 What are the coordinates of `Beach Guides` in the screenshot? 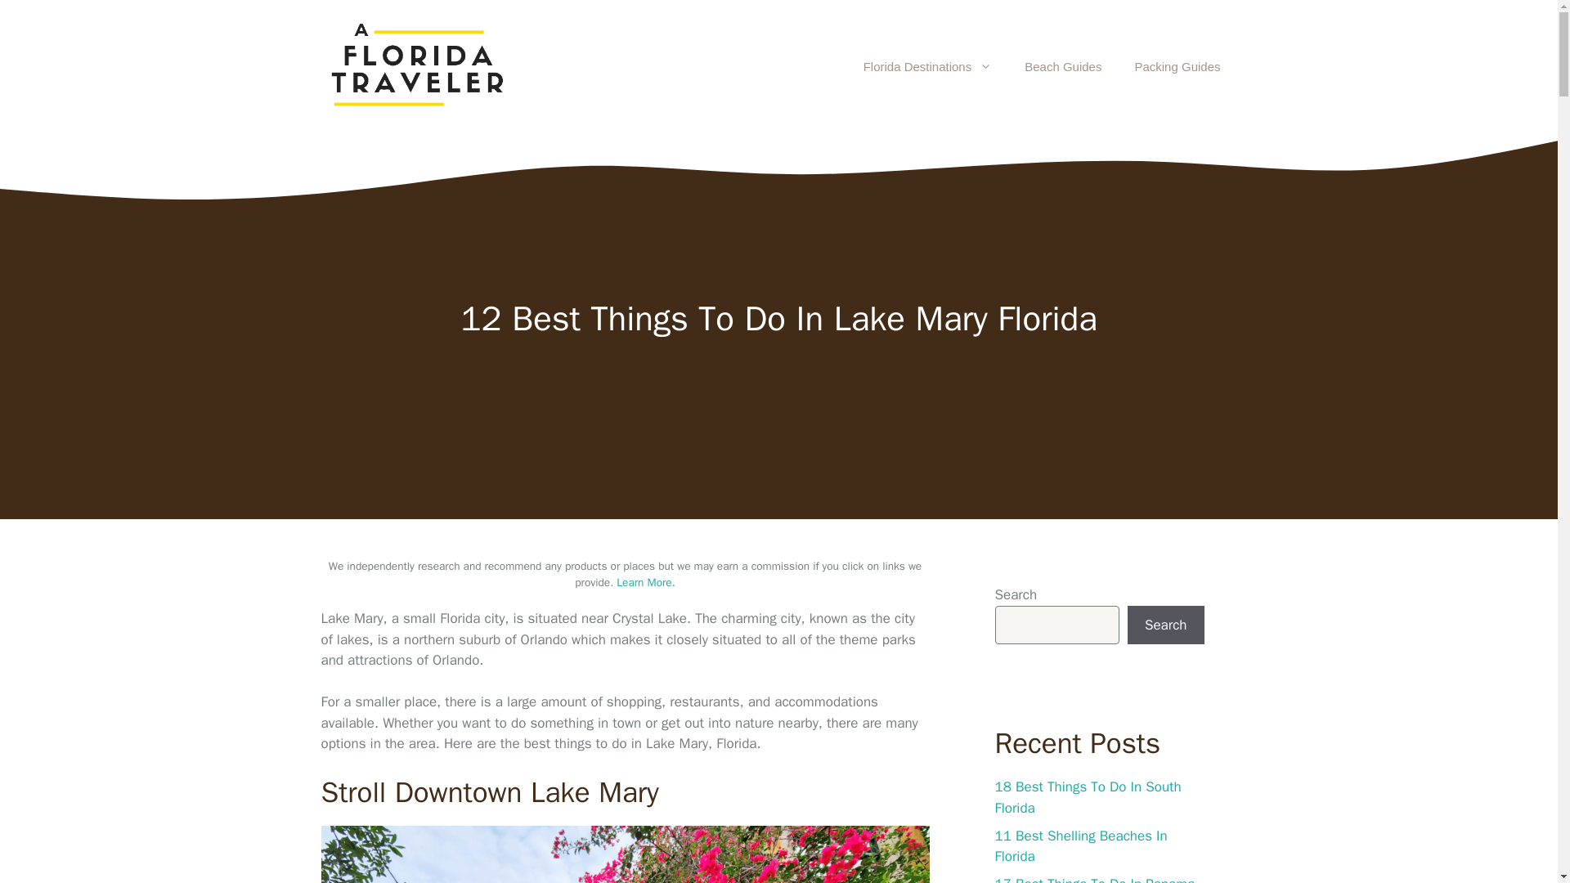 It's located at (1063, 67).